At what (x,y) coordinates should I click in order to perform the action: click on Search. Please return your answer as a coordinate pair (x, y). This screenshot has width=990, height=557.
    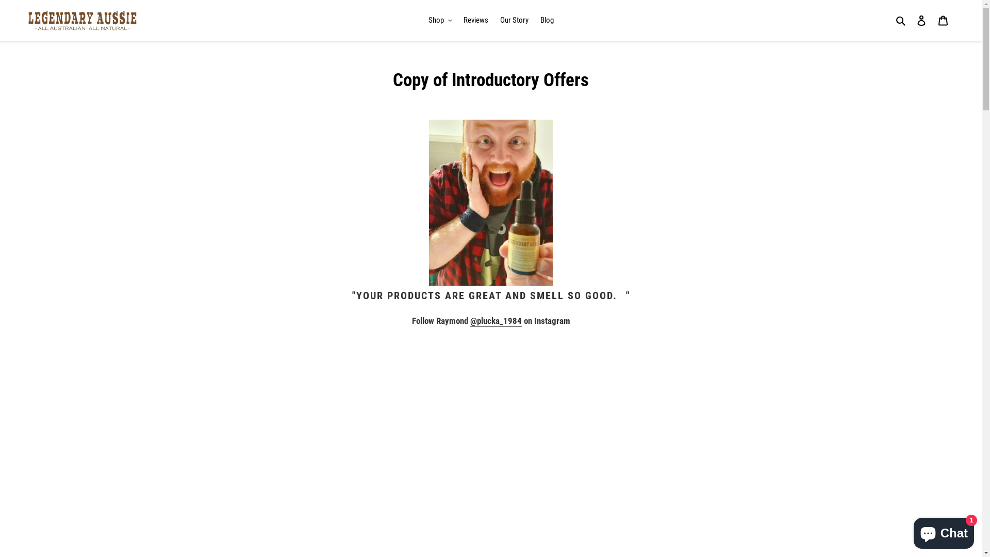
    Looking at the image, I should click on (901, 21).